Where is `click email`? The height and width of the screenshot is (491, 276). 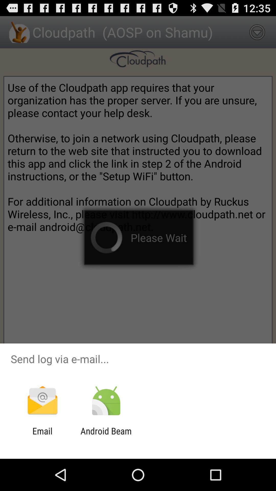 click email is located at coordinates (42, 436).